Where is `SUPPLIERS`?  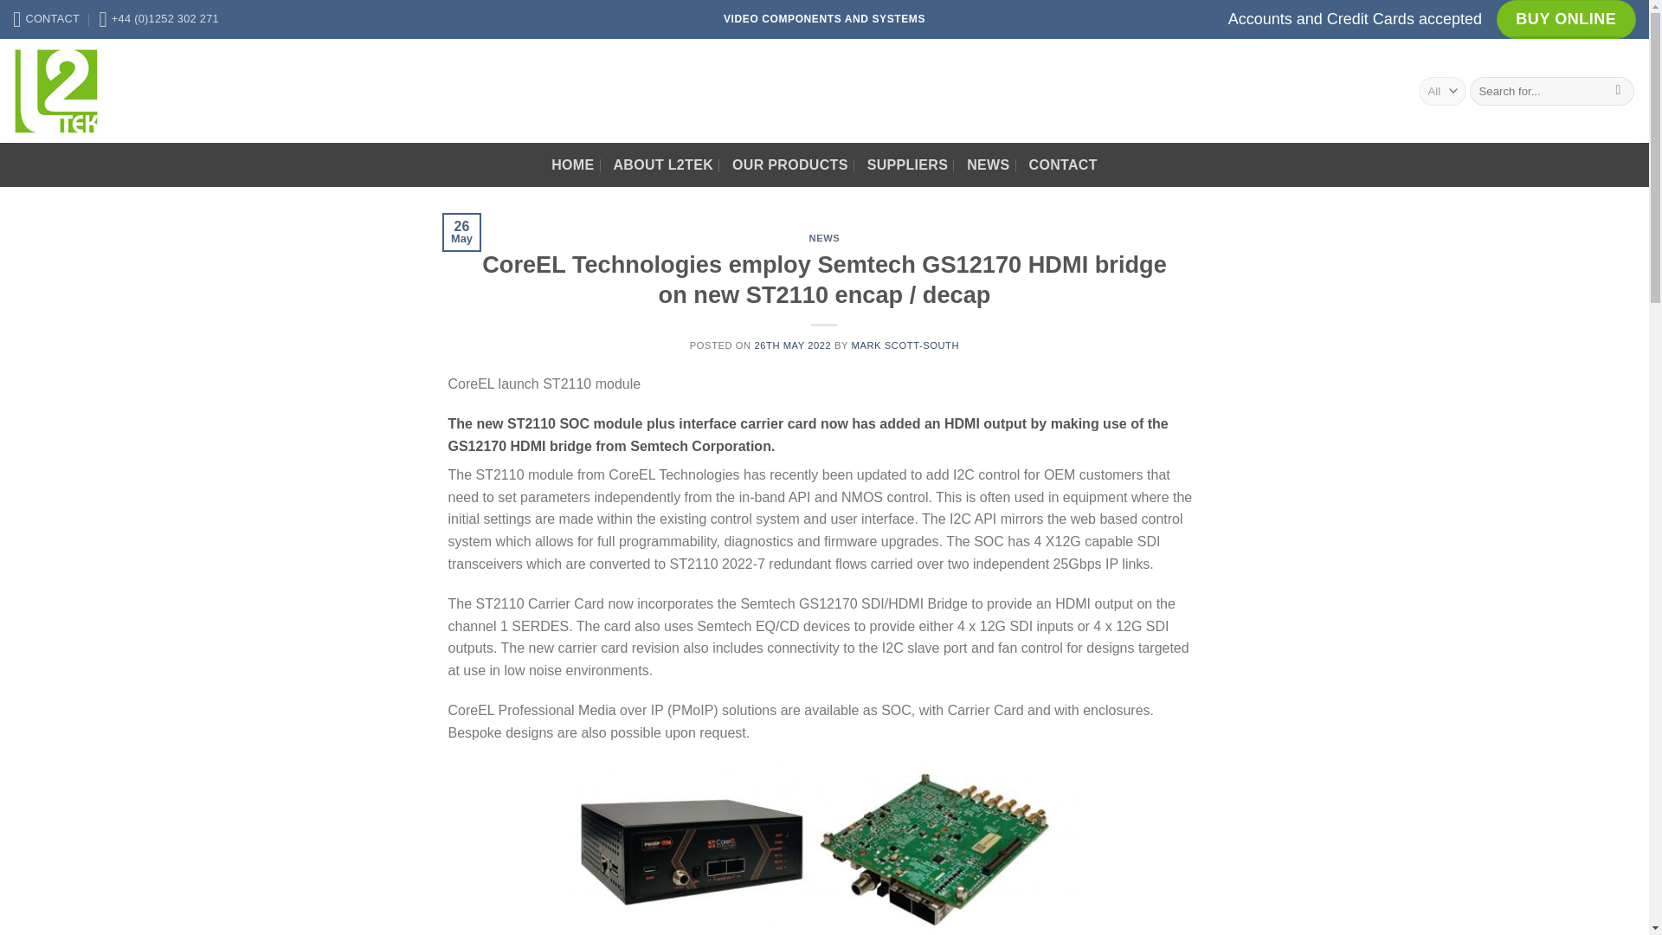
SUPPLIERS is located at coordinates (908, 164).